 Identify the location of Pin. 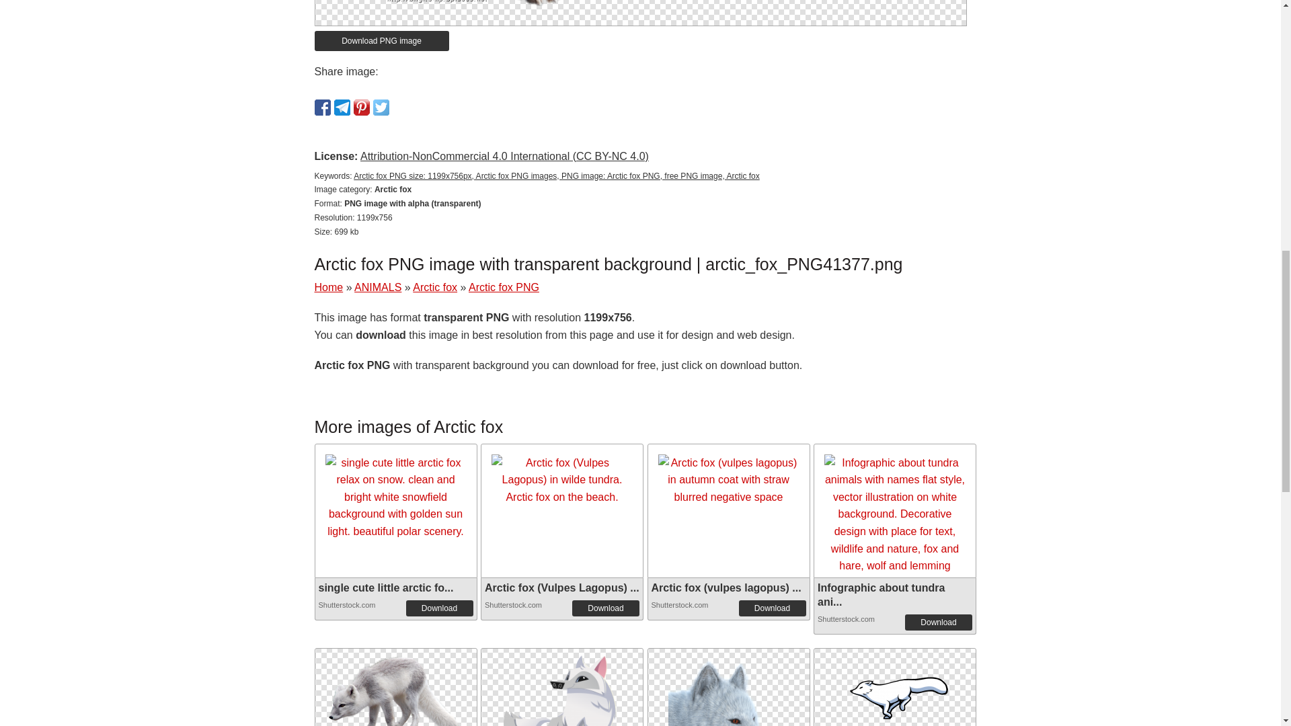
(362, 107).